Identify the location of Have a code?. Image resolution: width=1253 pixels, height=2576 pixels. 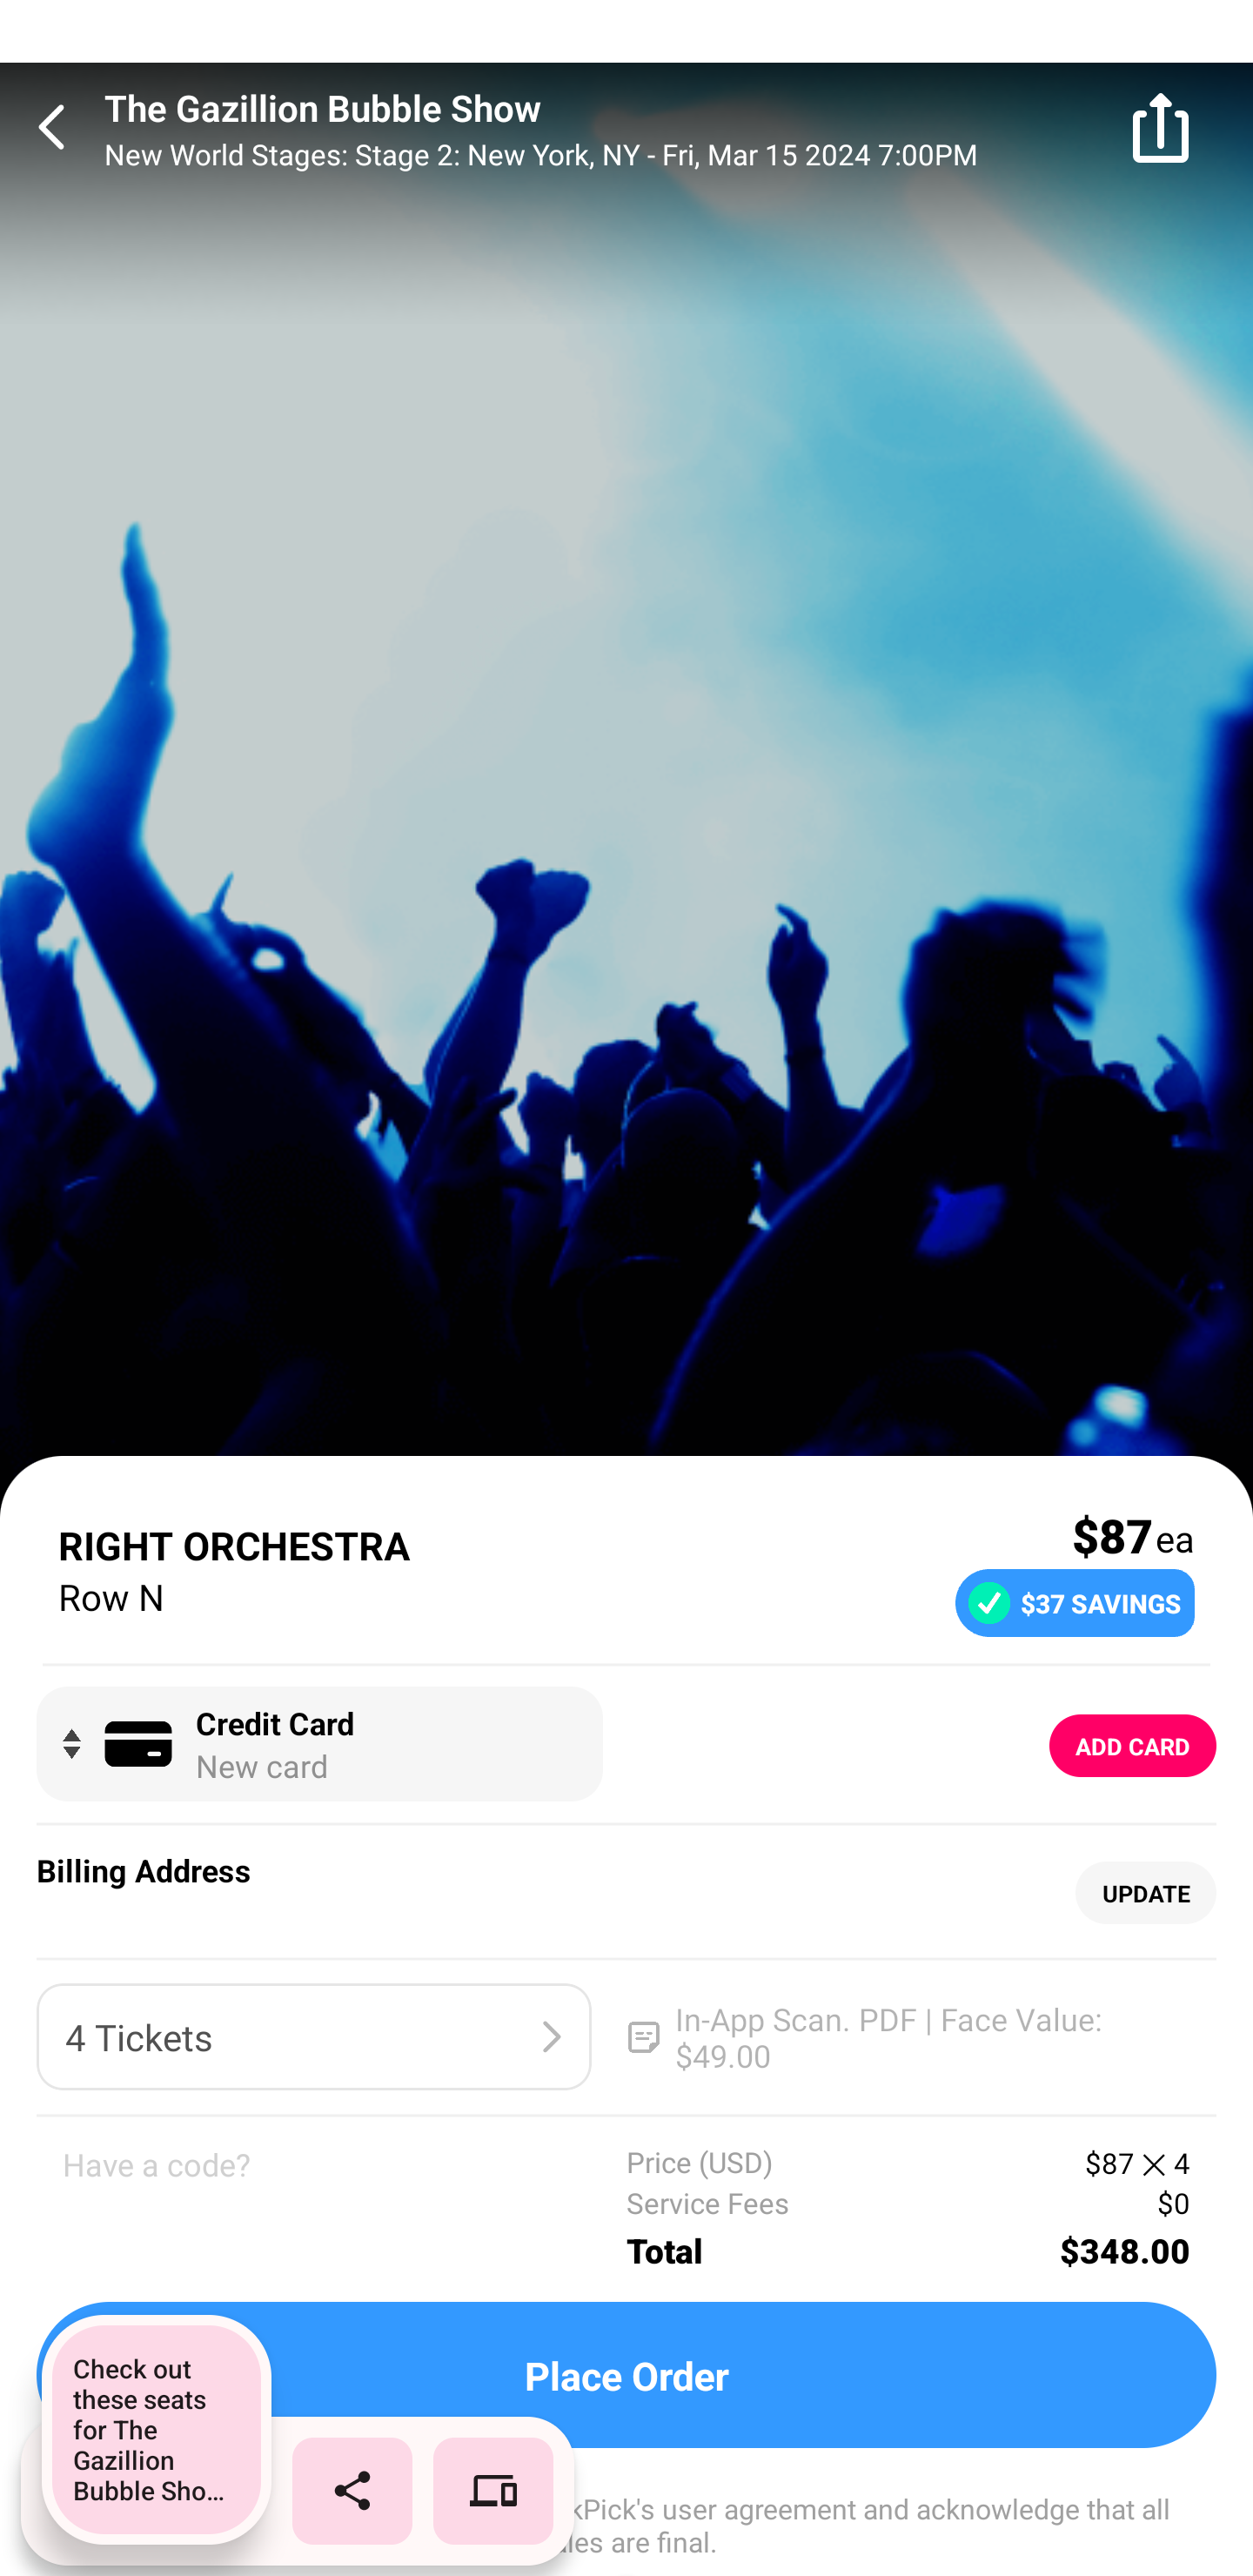
(345, 2209).